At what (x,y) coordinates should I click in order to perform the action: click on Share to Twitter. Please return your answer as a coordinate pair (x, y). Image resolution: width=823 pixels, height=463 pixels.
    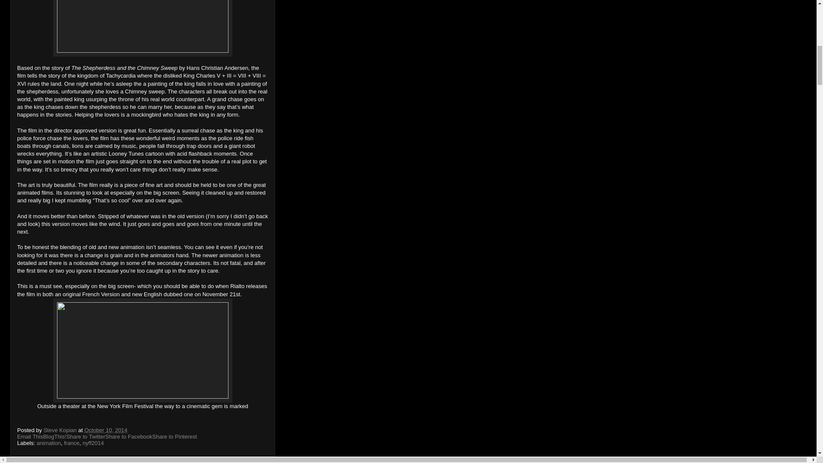
    Looking at the image, I should click on (86, 436).